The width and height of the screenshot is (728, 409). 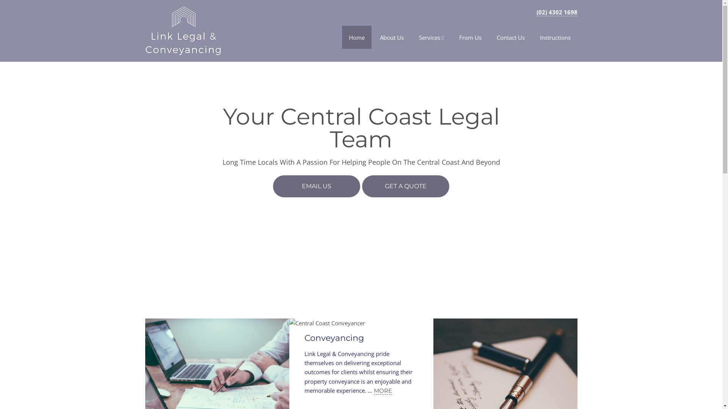 I want to click on MORE, so click(x=475, y=391).